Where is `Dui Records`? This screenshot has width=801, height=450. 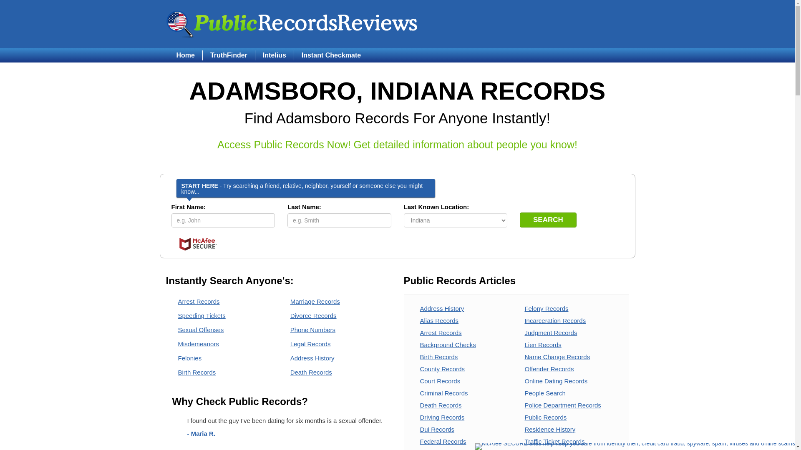 Dui Records is located at coordinates (437, 429).